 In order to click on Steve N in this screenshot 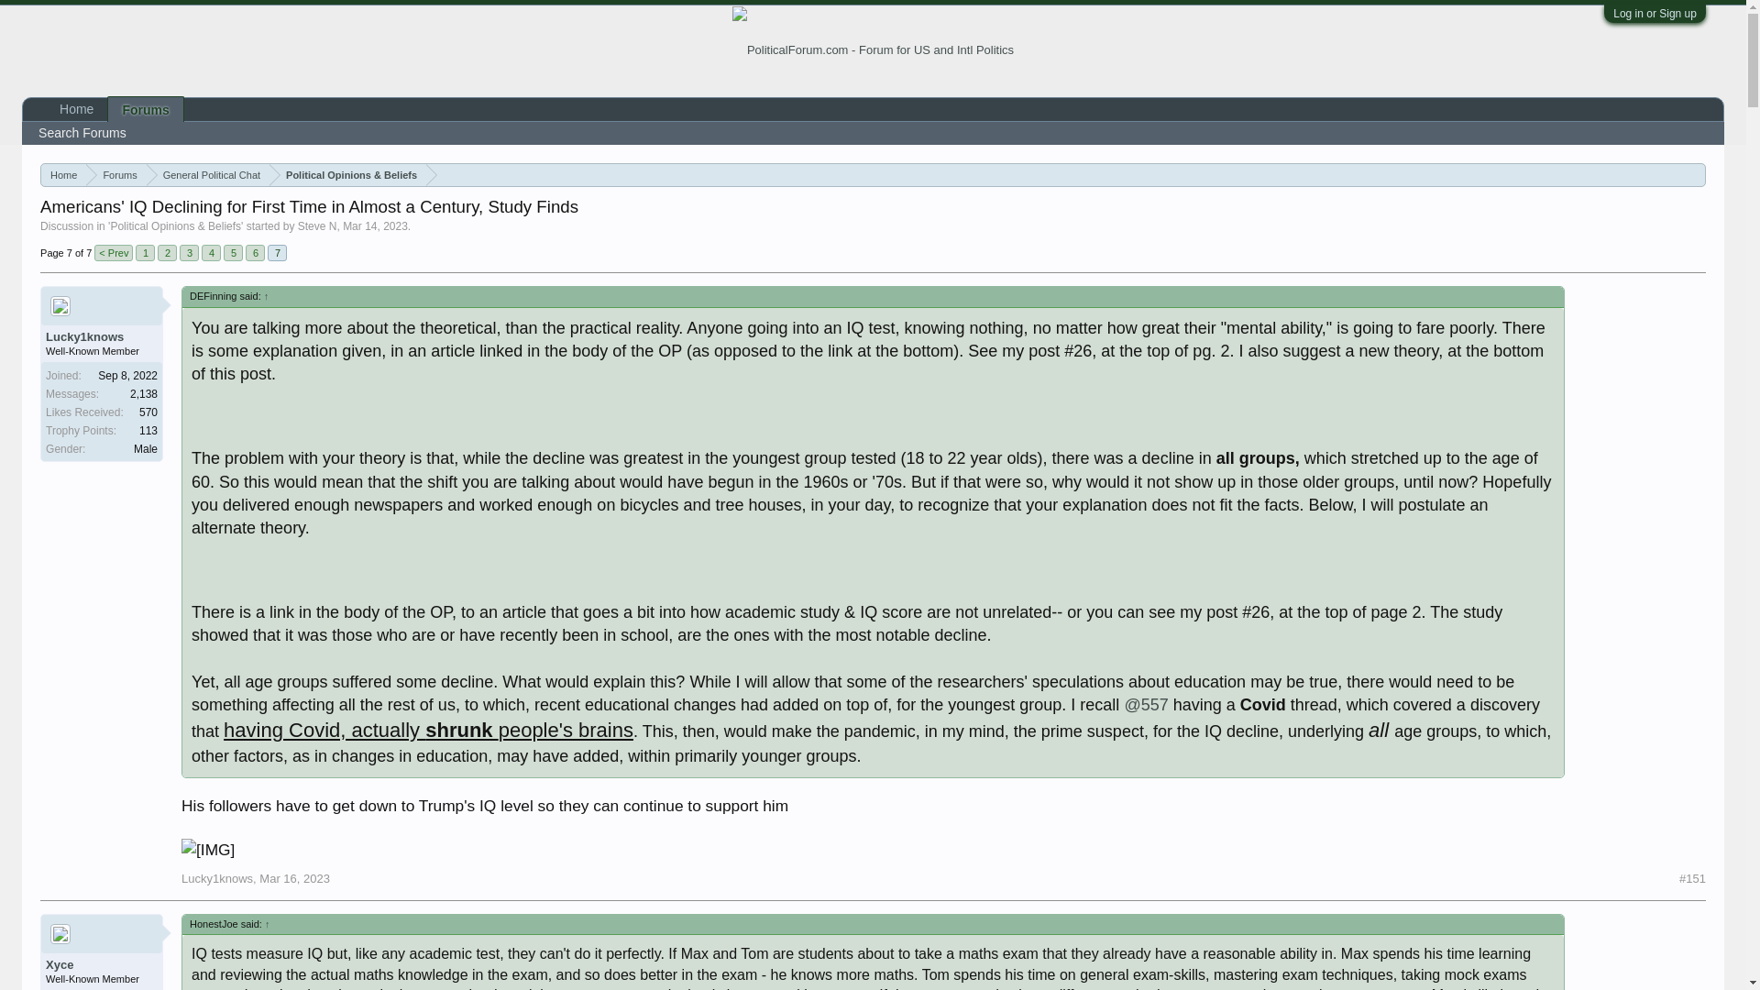, I will do `click(317, 225)`.